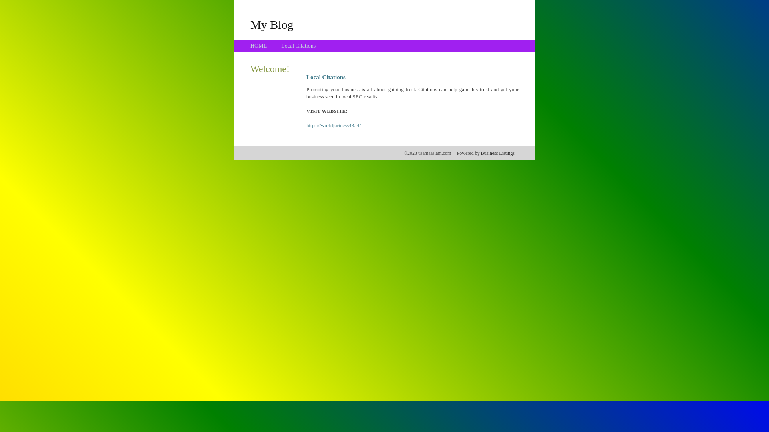  Describe the element at coordinates (272, 24) in the screenshot. I see `My Blog` at that location.